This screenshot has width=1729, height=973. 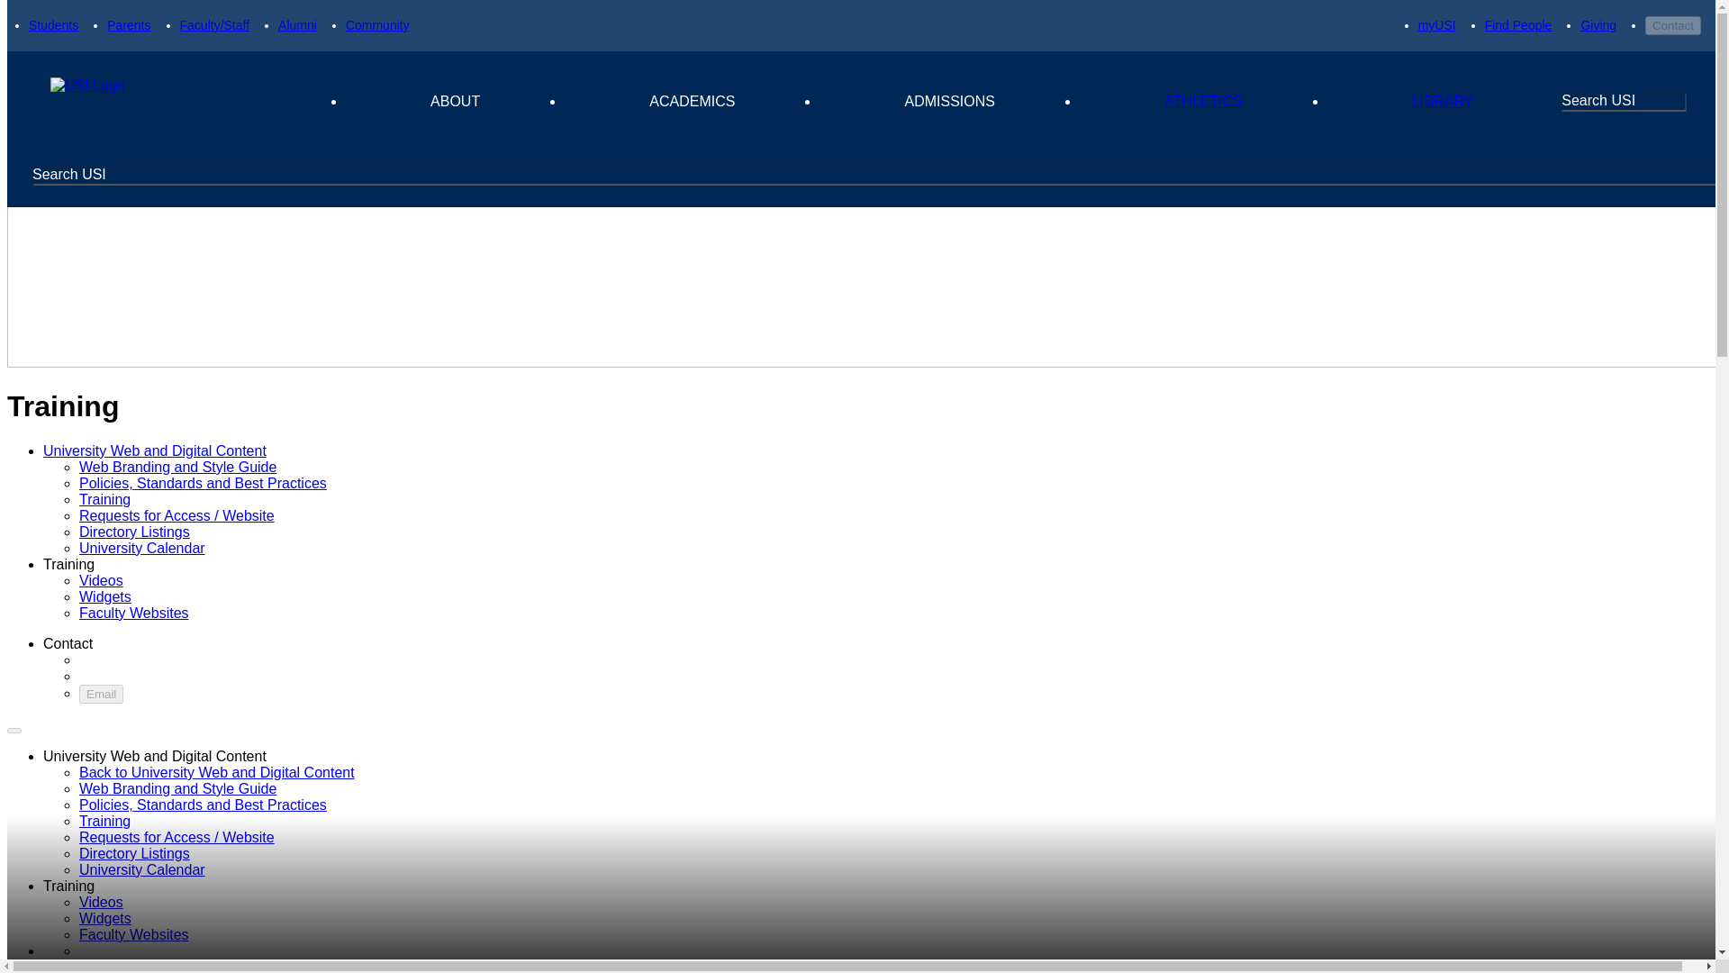 What do you see at coordinates (179, 102) in the screenshot?
I see `University of Southern Indiana` at bounding box center [179, 102].